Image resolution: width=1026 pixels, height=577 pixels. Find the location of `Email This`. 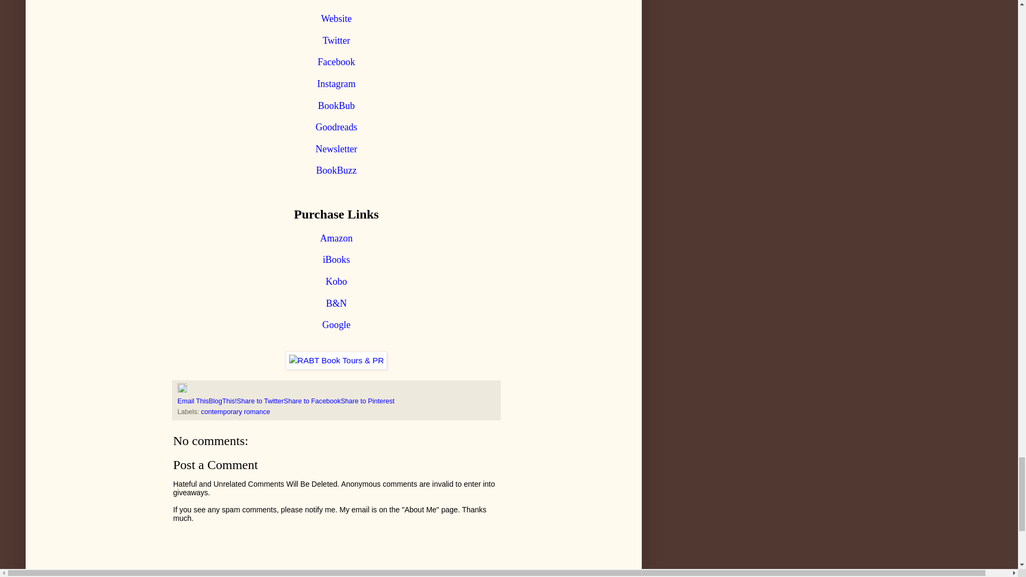

Email This is located at coordinates (193, 401).